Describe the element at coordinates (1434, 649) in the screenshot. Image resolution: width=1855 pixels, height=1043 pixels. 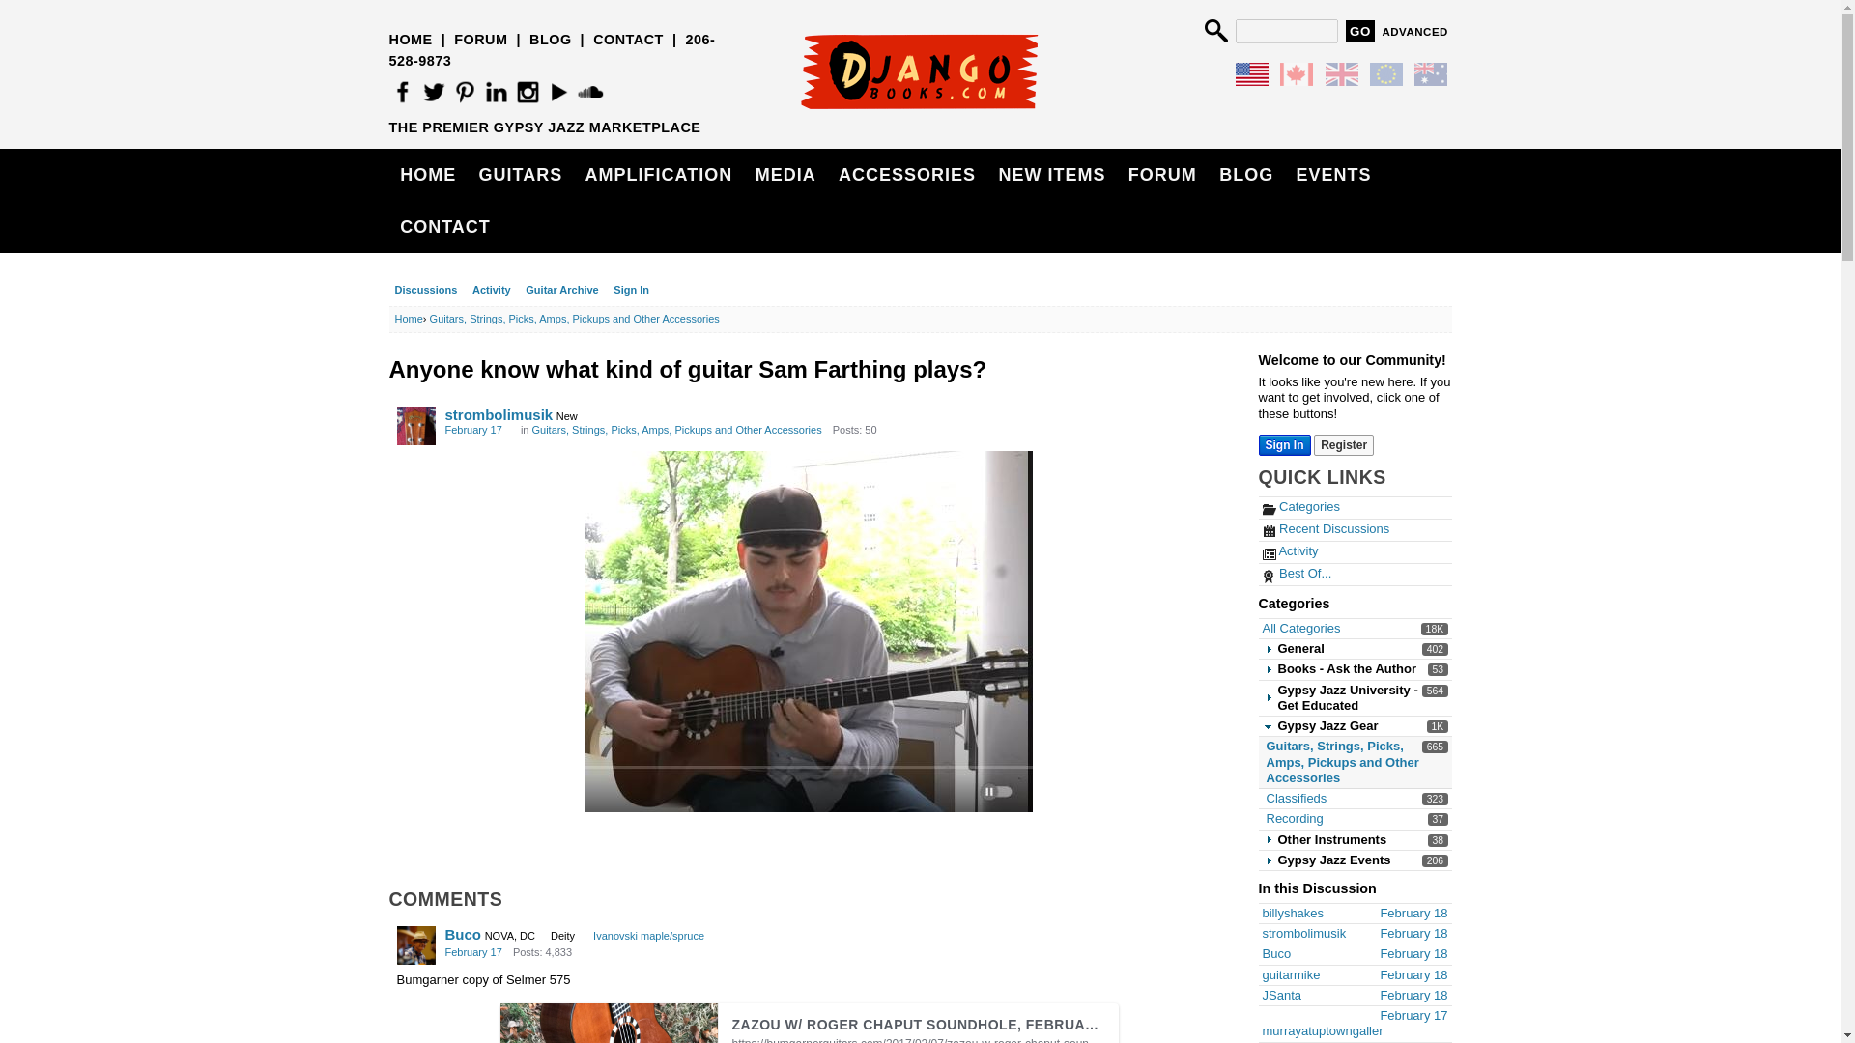
I see `Sign In` at that location.